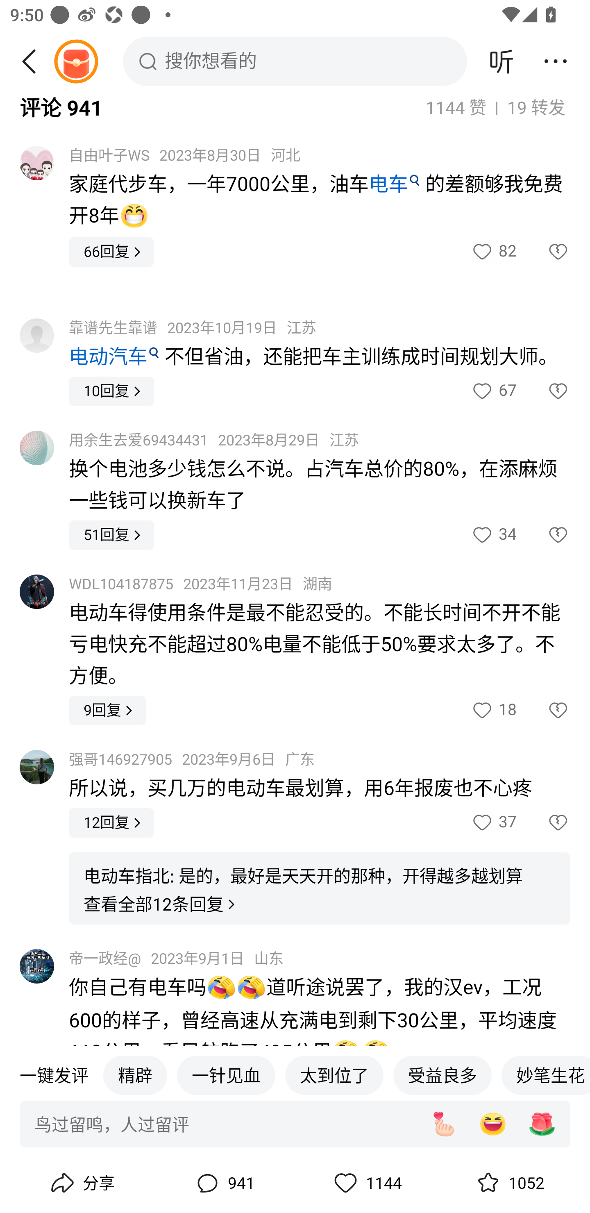 The width and height of the screenshot is (590, 1213). Describe the element at coordinates (184, 155) in the screenshot. I see `自由叶子WS 2023年8月30日 河北` at that location.